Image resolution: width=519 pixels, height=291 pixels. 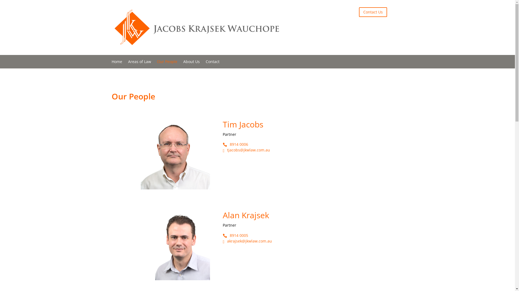 What do you see at coordinates (191, 63) in the screenshot?
I see `About Us` at bounding box center [191, 63].